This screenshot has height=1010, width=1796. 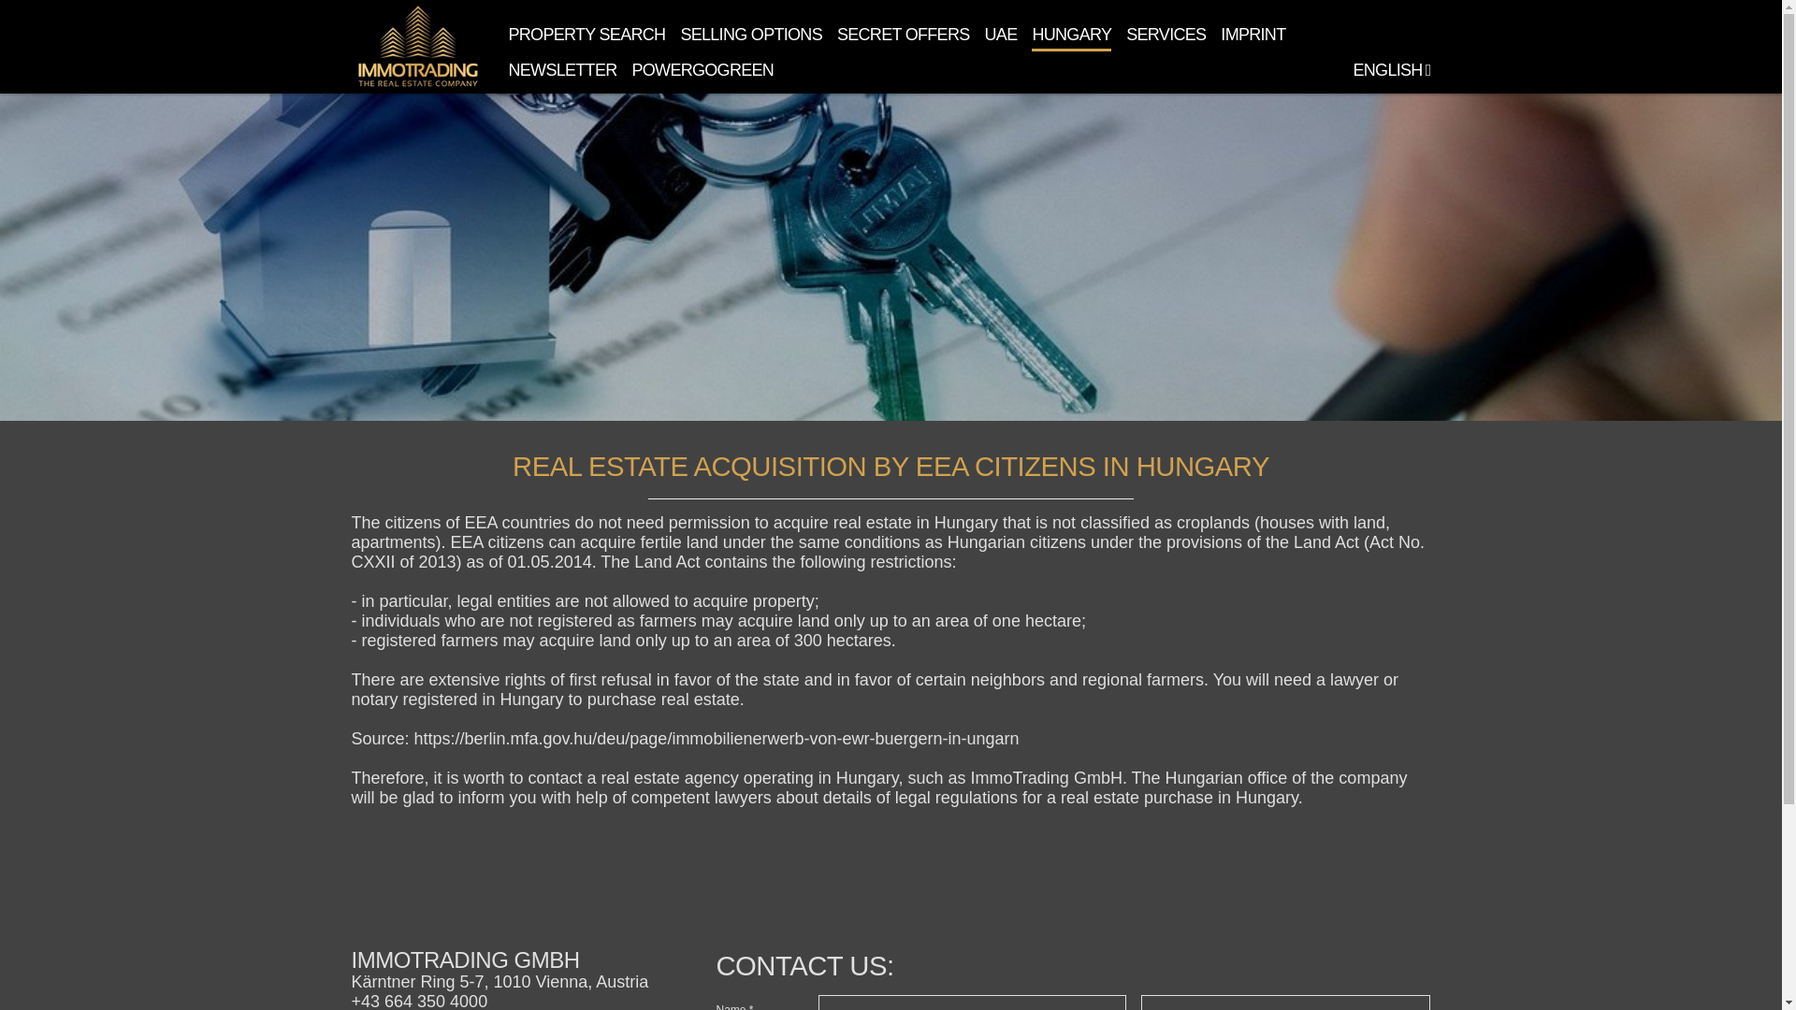 I want to click on ENGLISH, so click(x=1390, y=69).